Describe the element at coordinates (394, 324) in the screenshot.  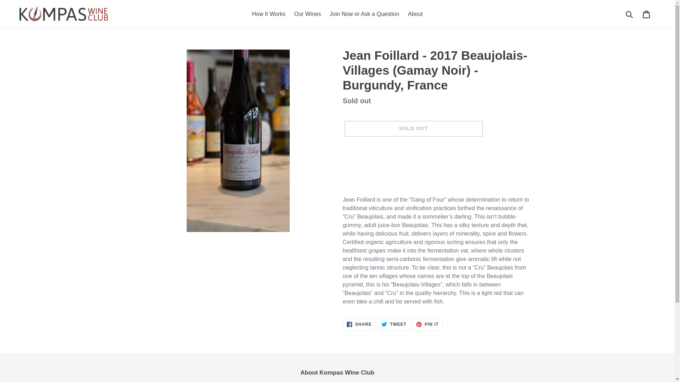
I see `Our Wines` at that location.